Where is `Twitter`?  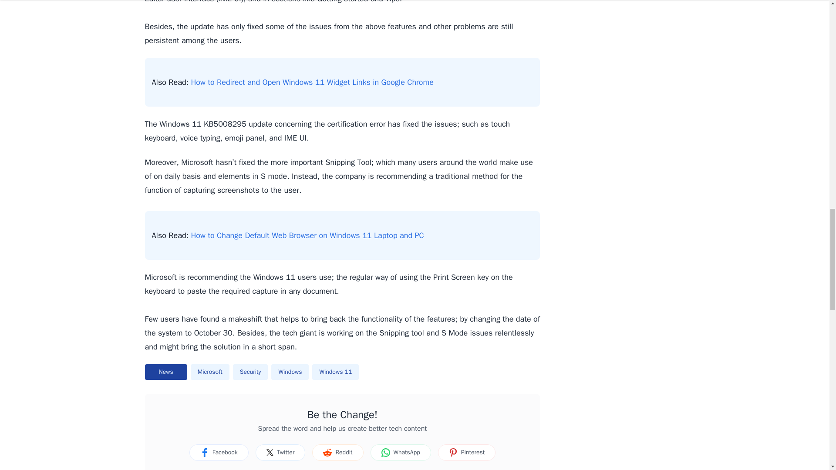 Twitter is located at coordinates (280, 453).